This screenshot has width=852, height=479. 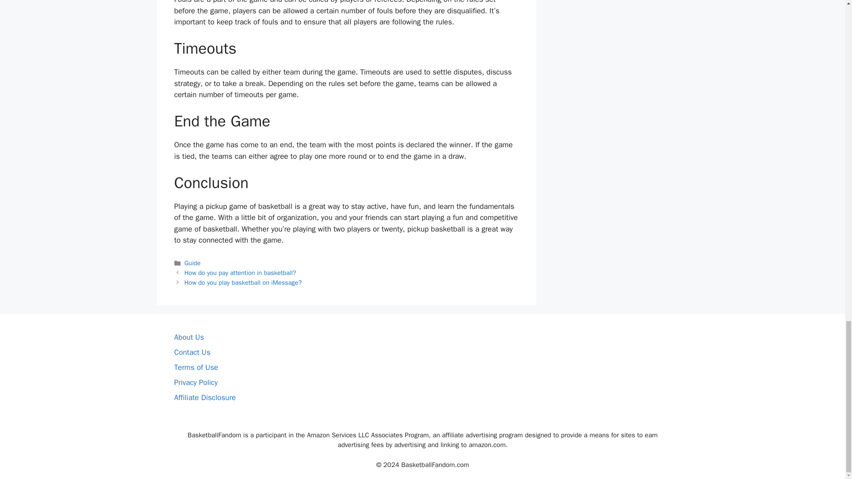 I want to click on Privacy Policy, so click(x=195, y=382).